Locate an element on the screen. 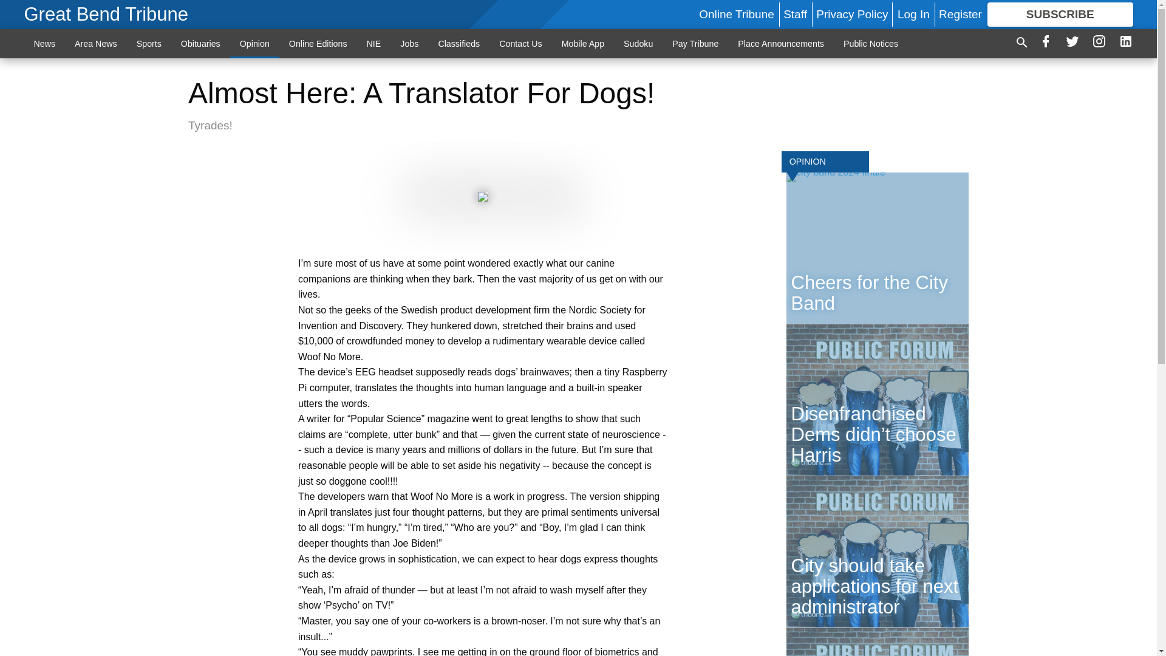  Great Bend Tribune is located at coordinates (107, 15).